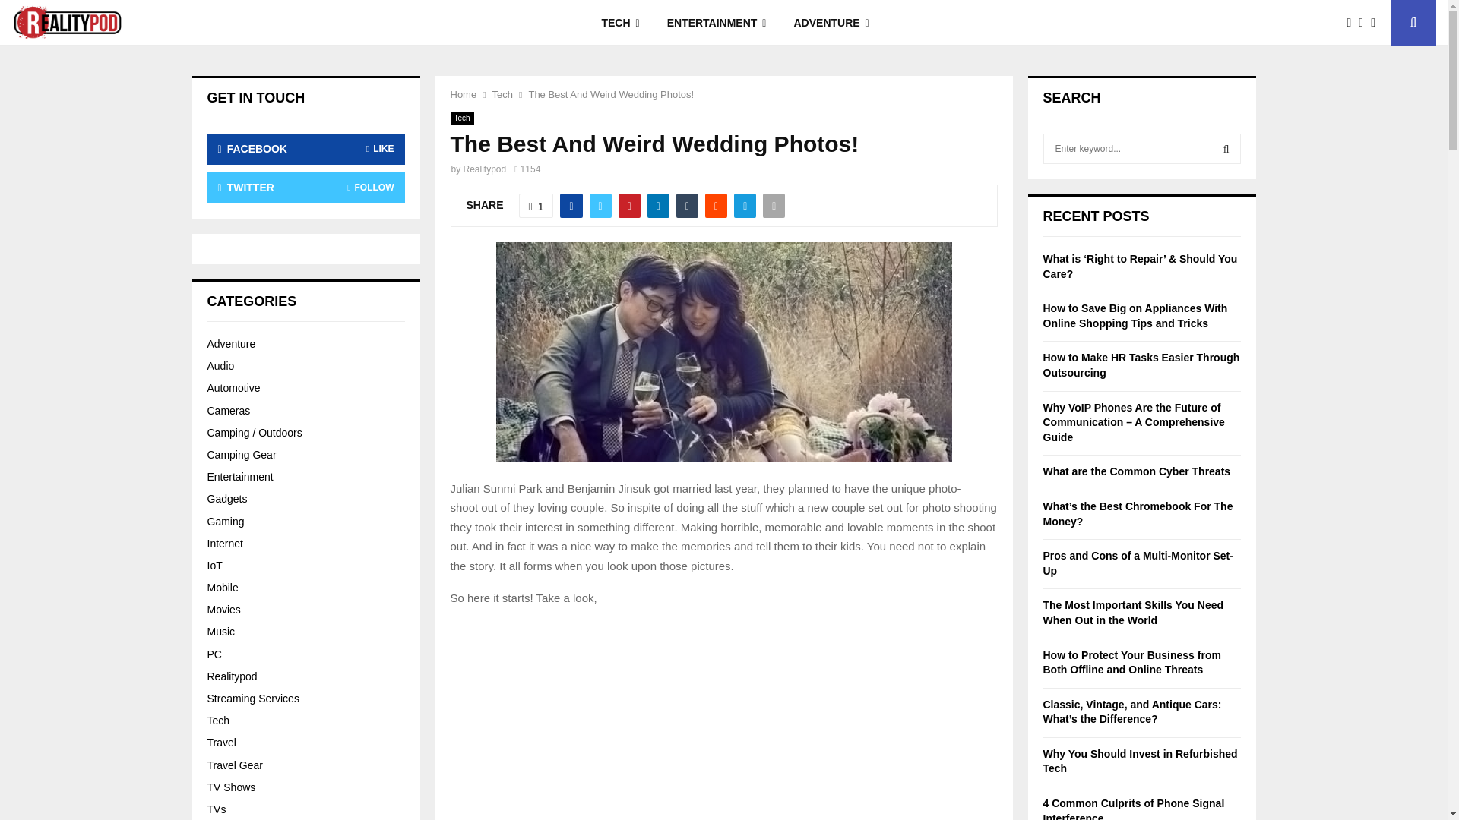 This screenshot has height=820, width=1459. Describe the element at coordinates (536, 205) in the screenshot. I see `1` at that location.